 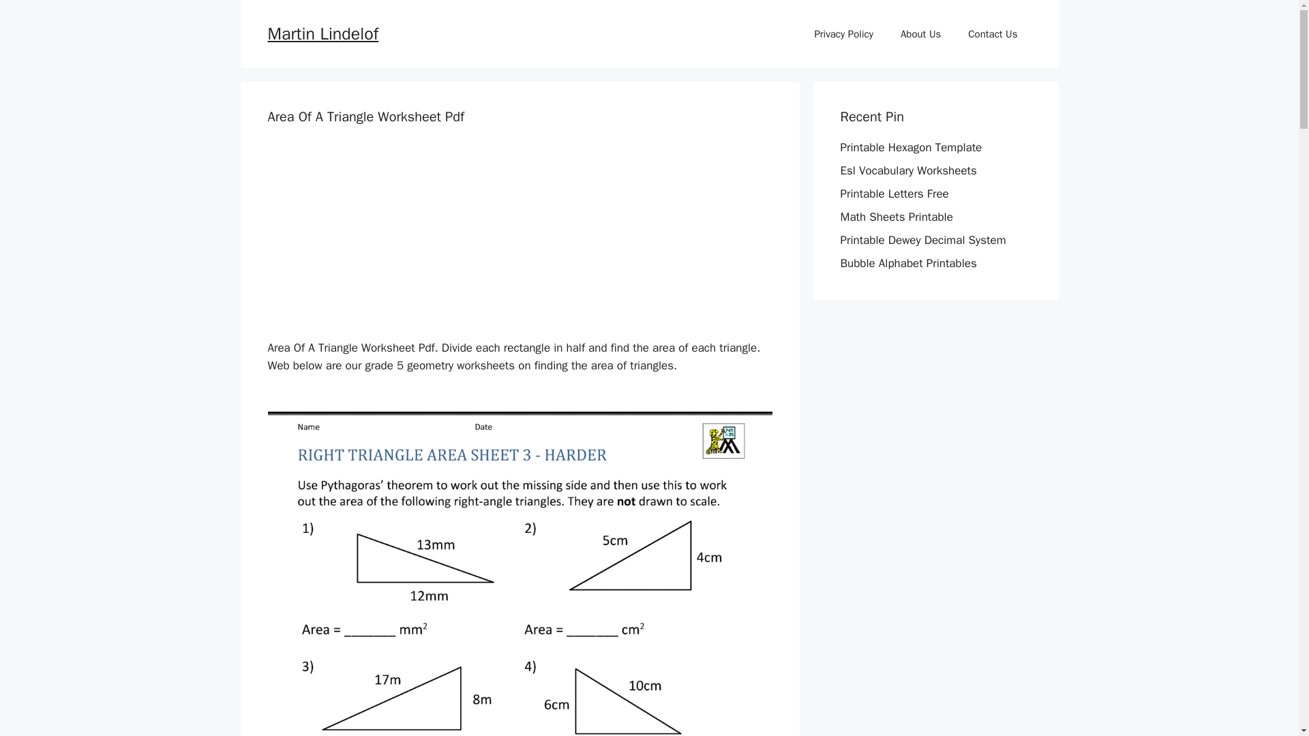 What do you see at coordinates (920, 34) in the screenshot?
I see `About Us` at bounding box center [920, 34].